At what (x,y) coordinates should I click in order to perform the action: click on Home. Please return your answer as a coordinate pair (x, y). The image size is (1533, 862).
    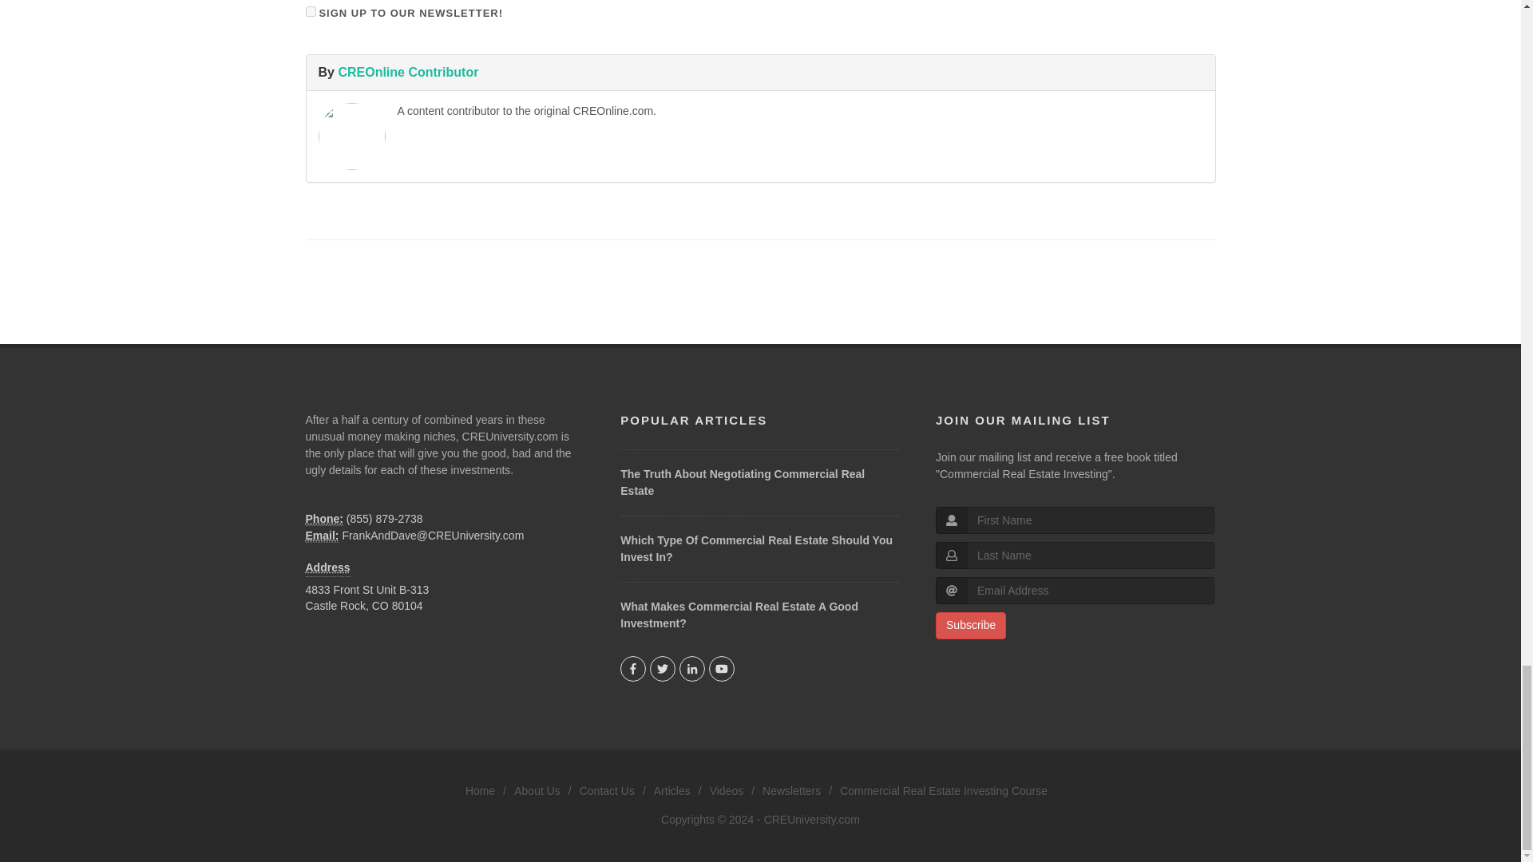
    Looking at the image, I should click on (481, 791).